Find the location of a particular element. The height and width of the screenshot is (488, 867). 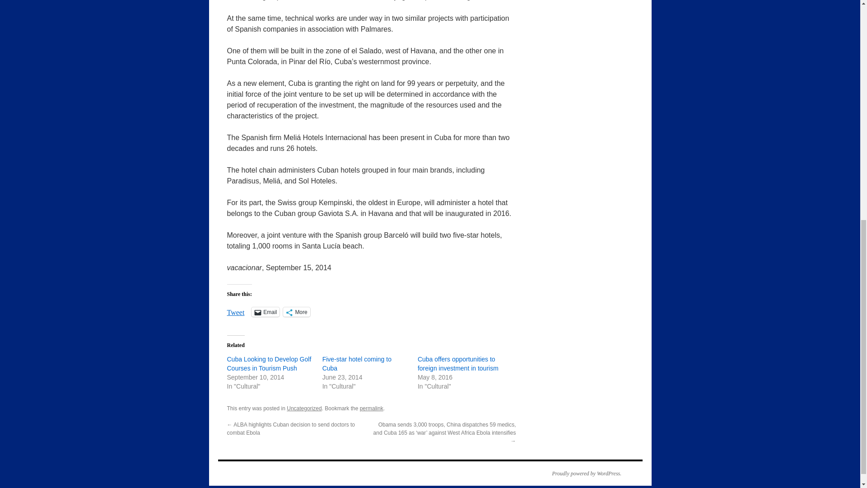

Click to email a link to a friend is located at coordinates (265, 312).